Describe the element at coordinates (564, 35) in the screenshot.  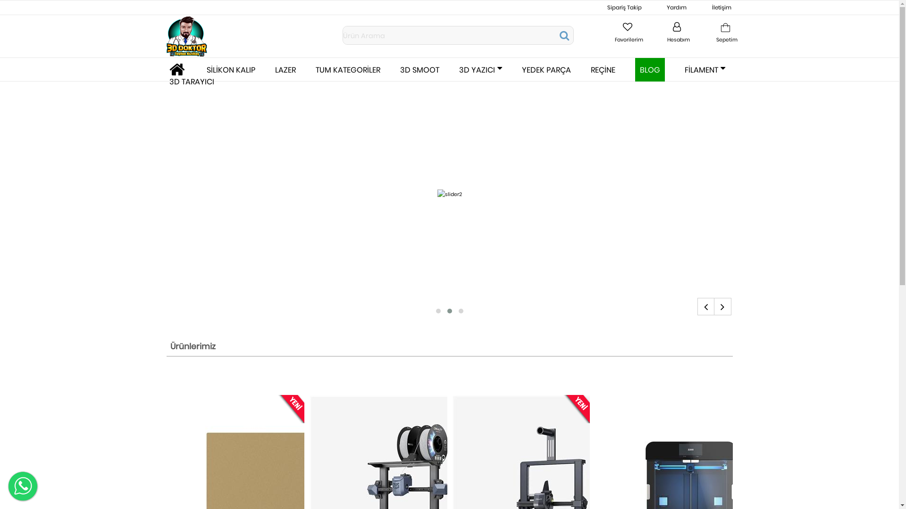
I see `Arama` at that location.